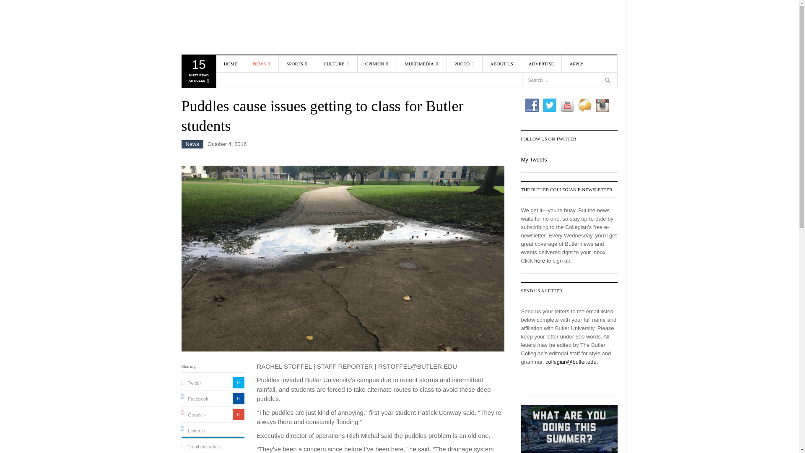  What do you see at coordinates (276, 82) in the screenshot?
I see `NEWS` at bounding box center [276, 82].